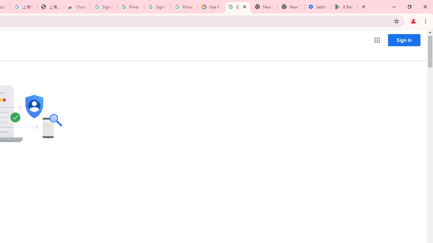 Image resolution: width=433 pixels, height=243 pixels. I want to click on New Tab, so click(291, 7).